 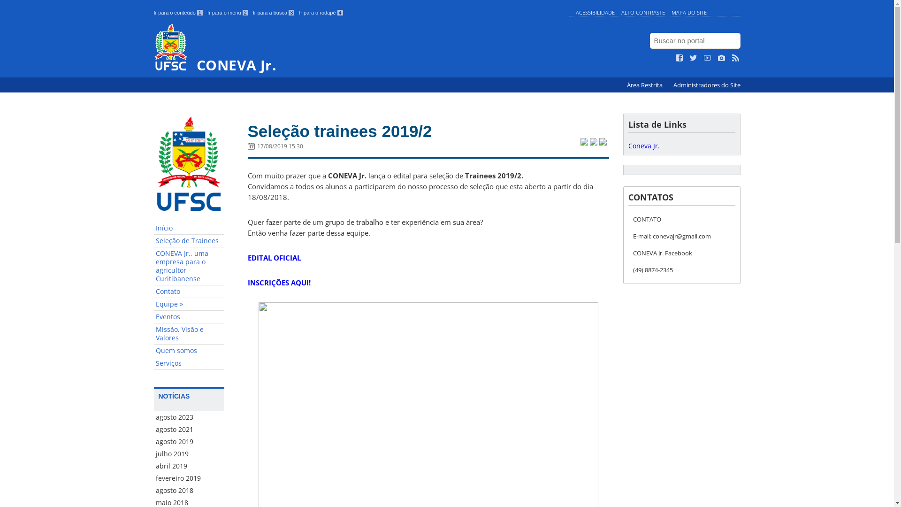 I want to click on agosto 2023, so click(x=189, y=417).